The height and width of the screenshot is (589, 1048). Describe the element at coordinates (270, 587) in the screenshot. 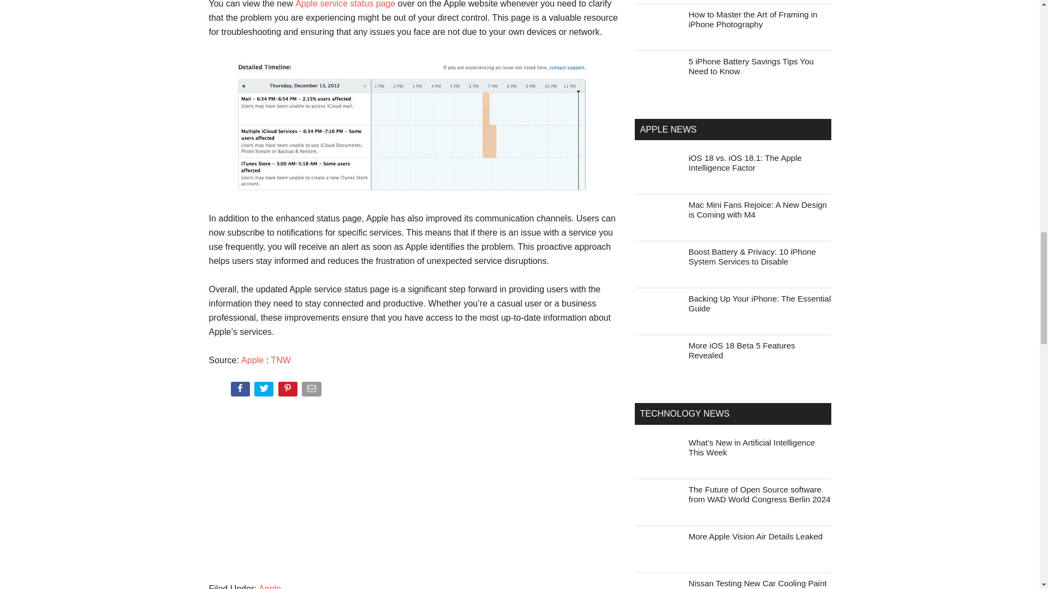

I see `Apple` at that location.